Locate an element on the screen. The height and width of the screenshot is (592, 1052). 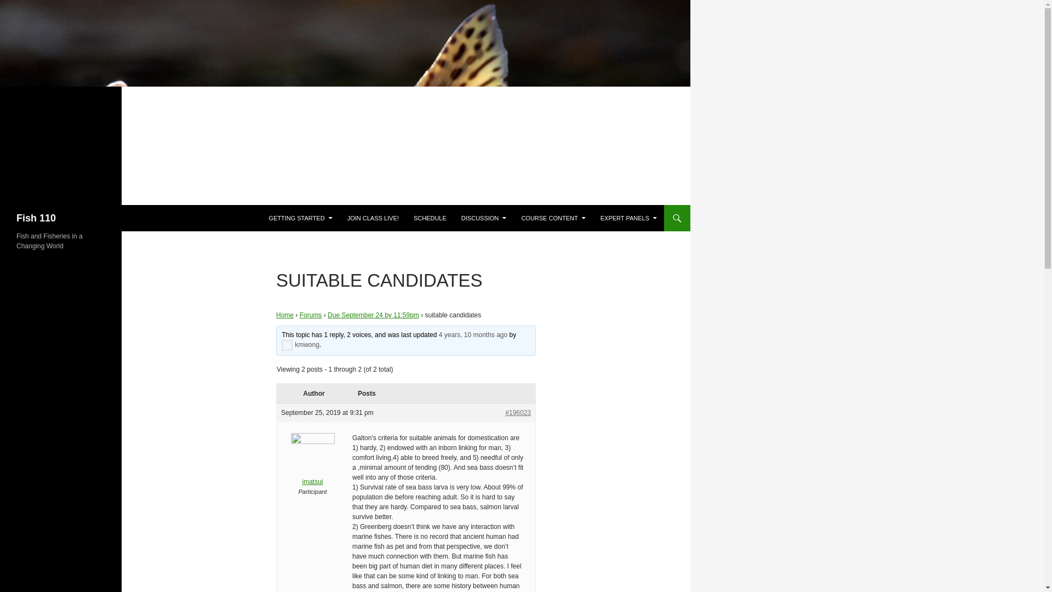
GETTING STARTED is located at coordinates (300, 218).